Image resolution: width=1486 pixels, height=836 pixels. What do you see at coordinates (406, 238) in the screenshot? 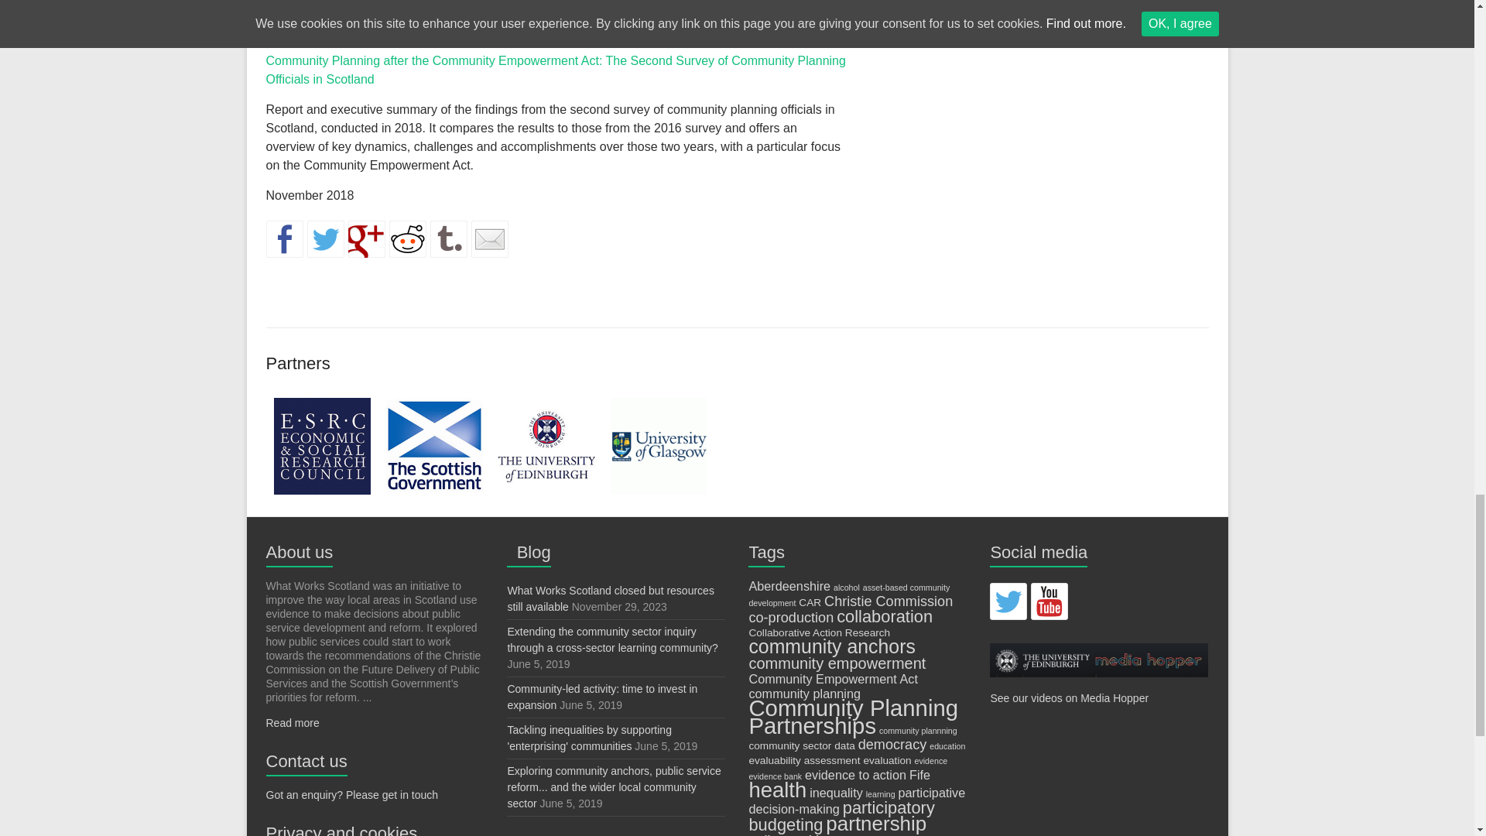
I see `Share on Reddit` at bounding box center [406, 238].